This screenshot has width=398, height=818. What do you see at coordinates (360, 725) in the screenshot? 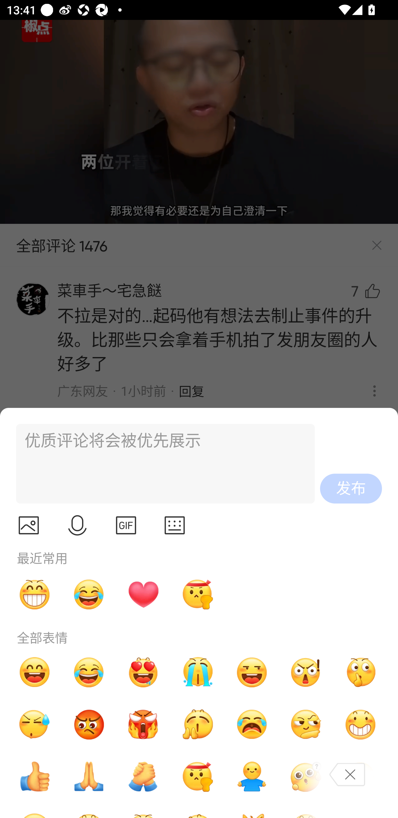
I see `坏笑` at bounding box center [360, 725].